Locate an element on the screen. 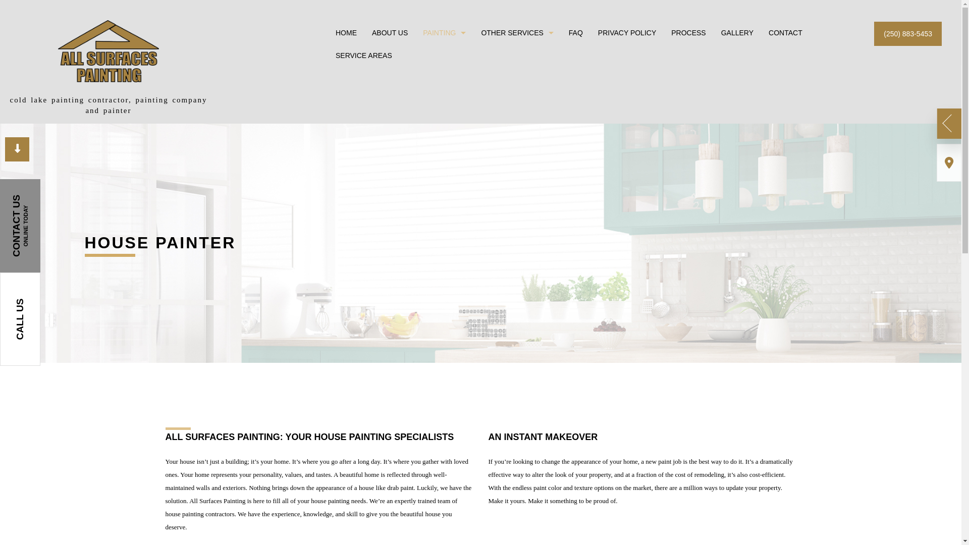  All Surfaces Painting's Google is located at coordinates (949, 162).